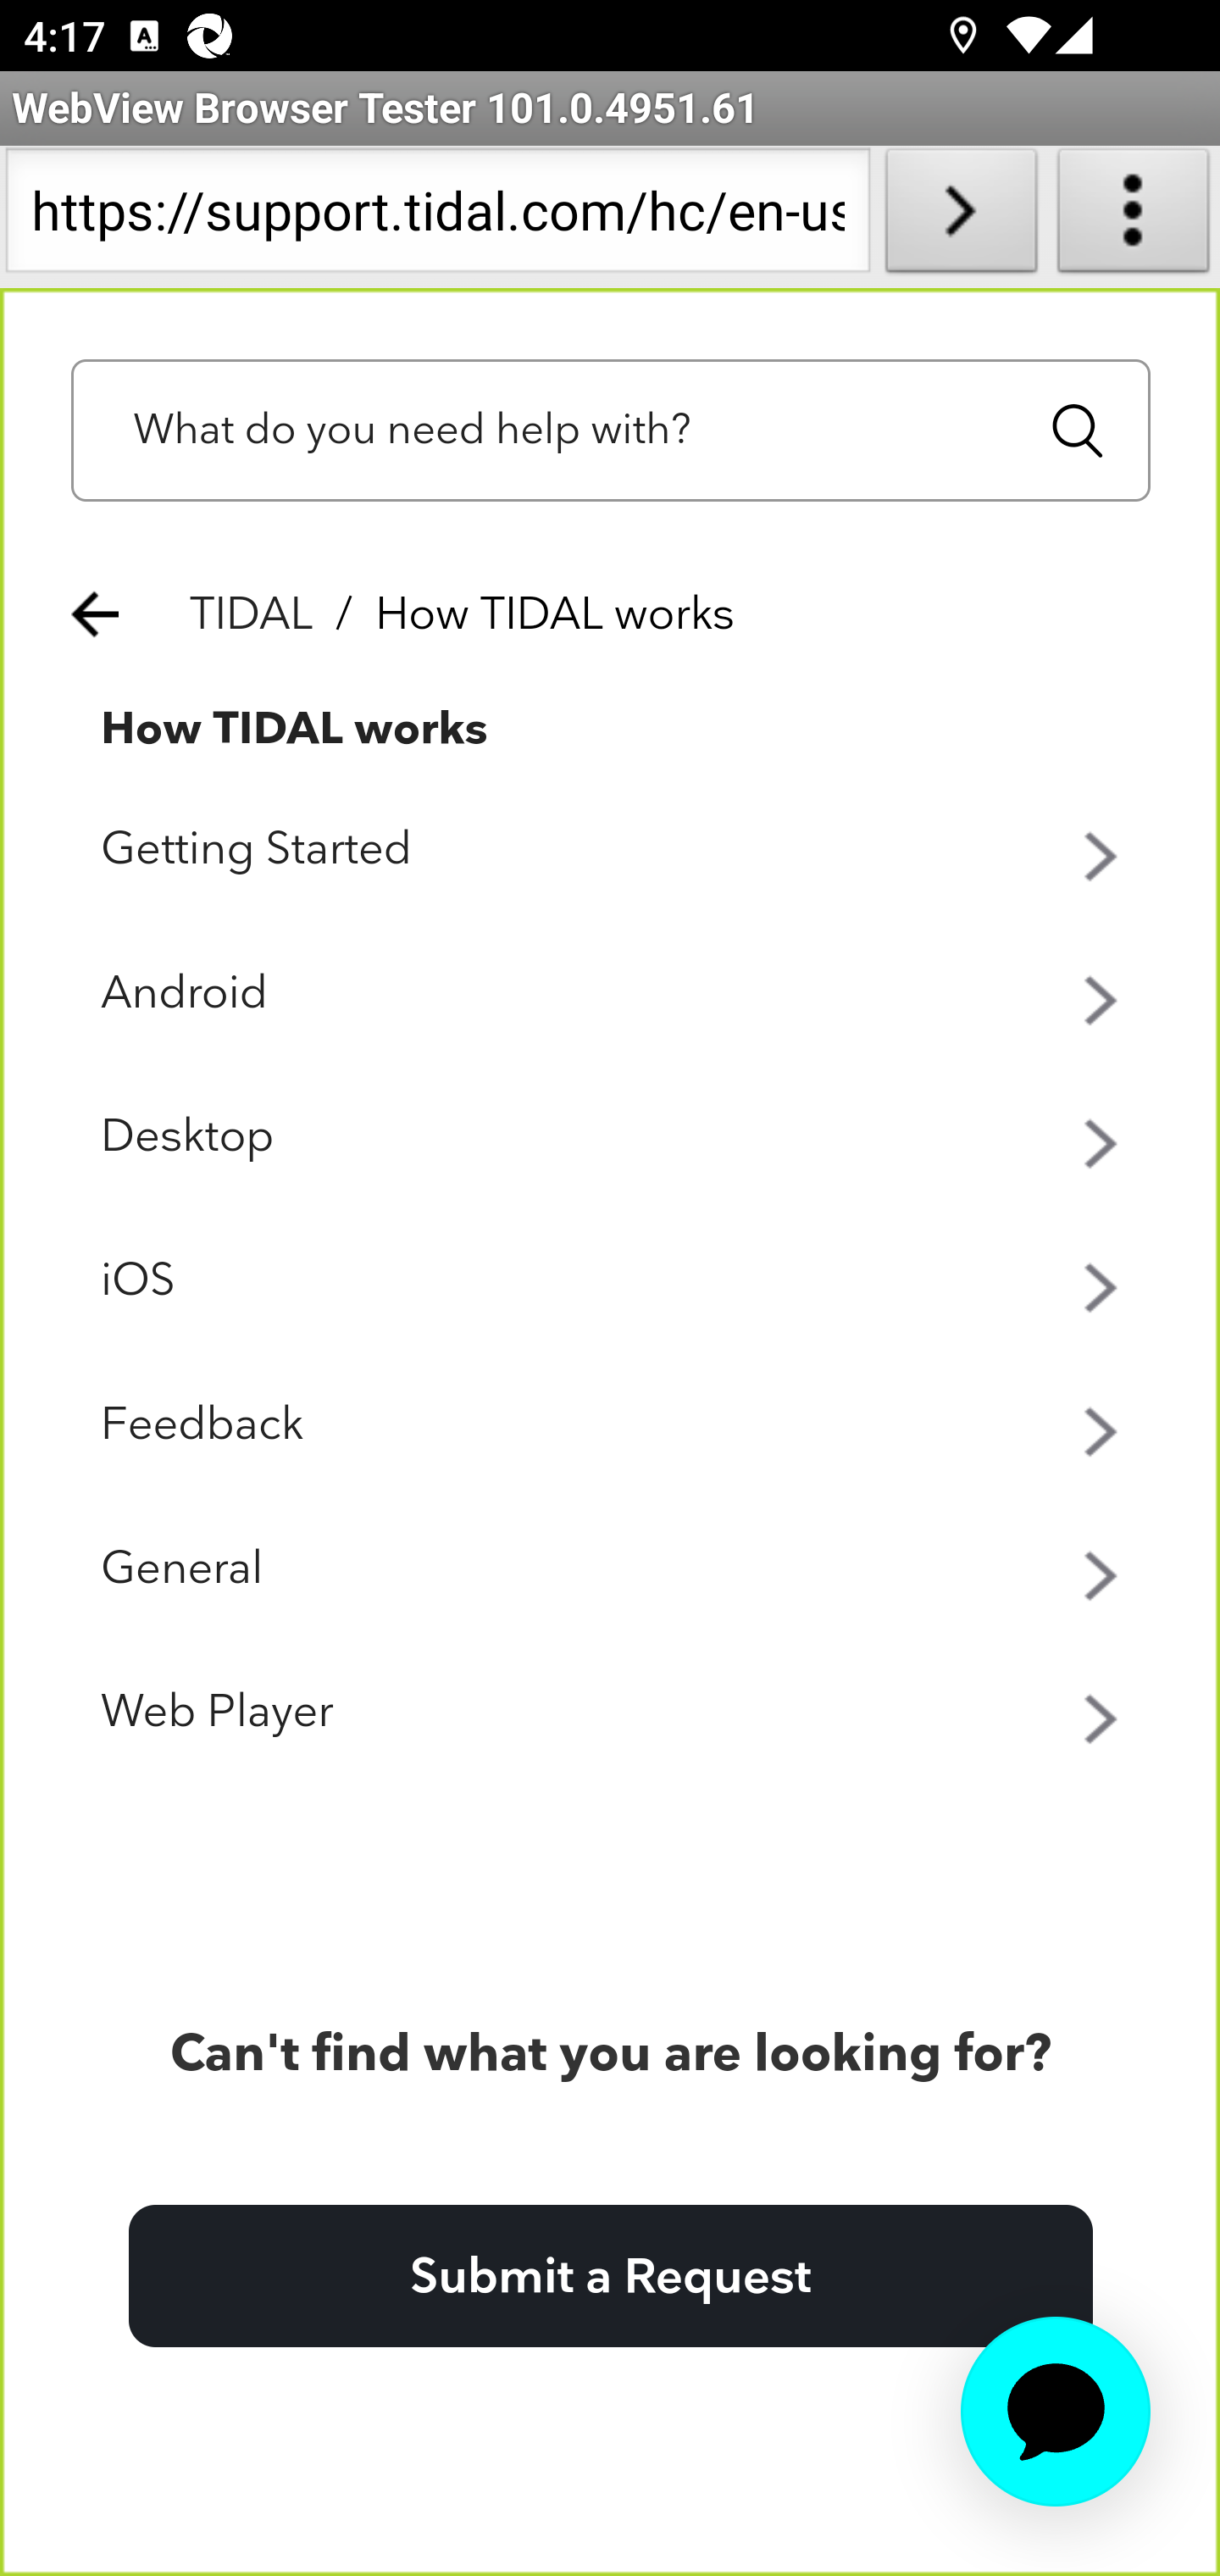 The width and height of the screenshot is (1220, 2576). Describe the element at coordinates (252, 615) in the screenshot. I see `TIDAL` at that location.